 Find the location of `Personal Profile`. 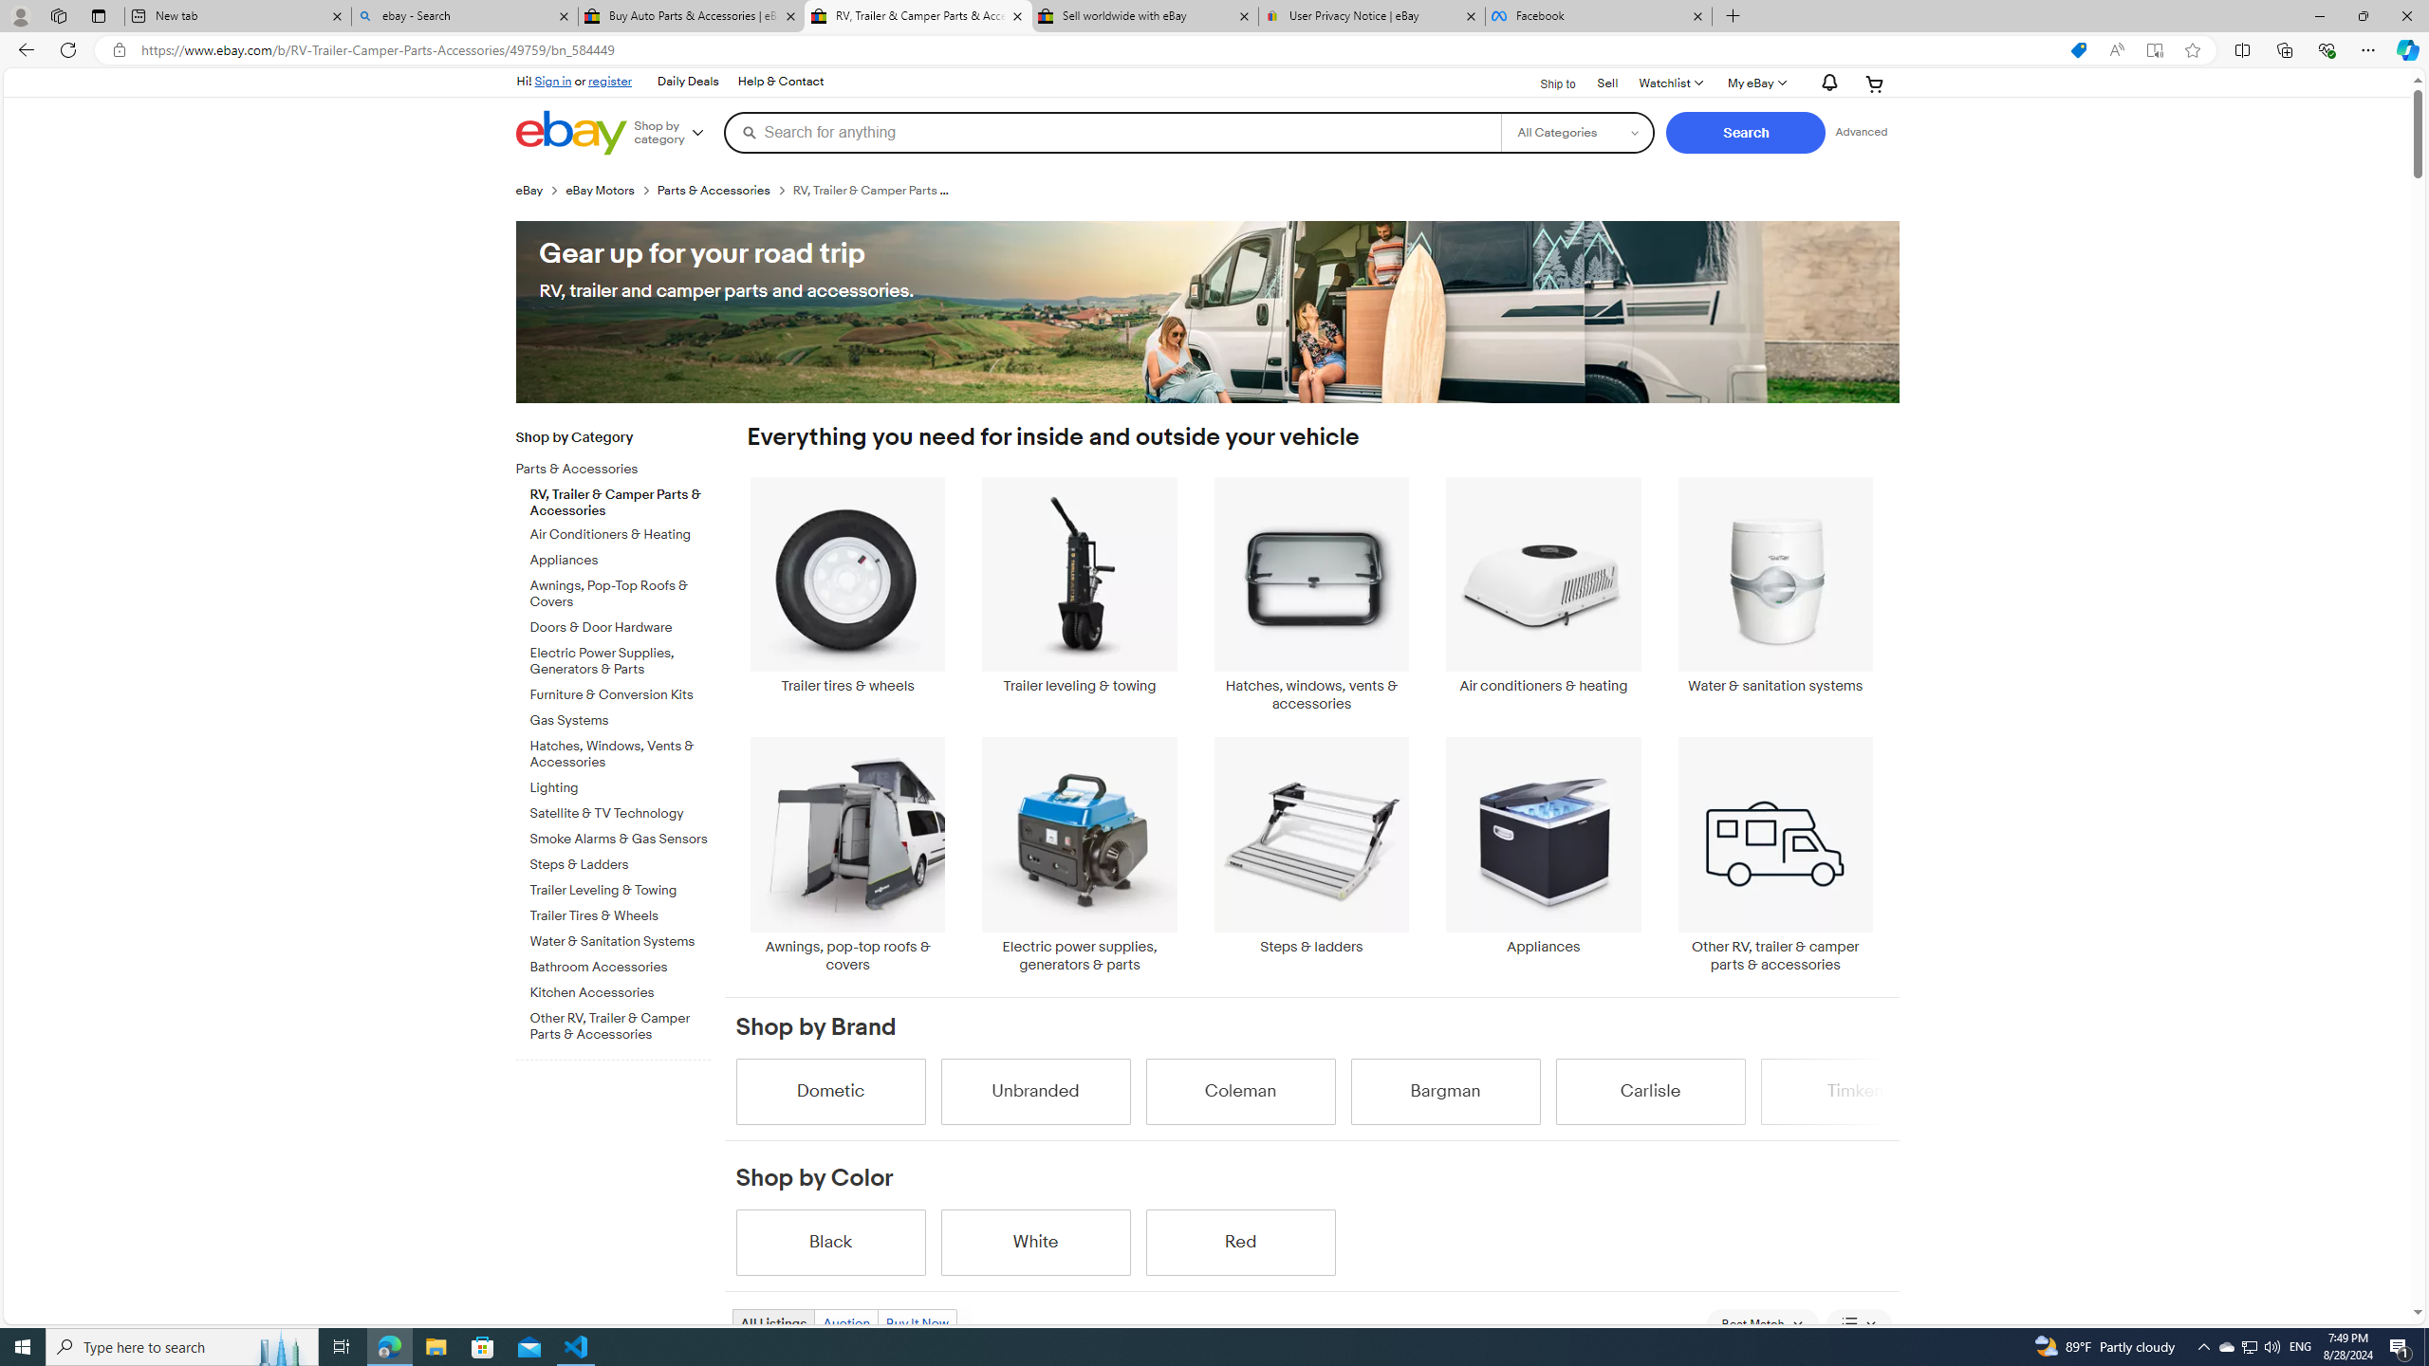

Personal Profile is located at coordinates (20, 15).